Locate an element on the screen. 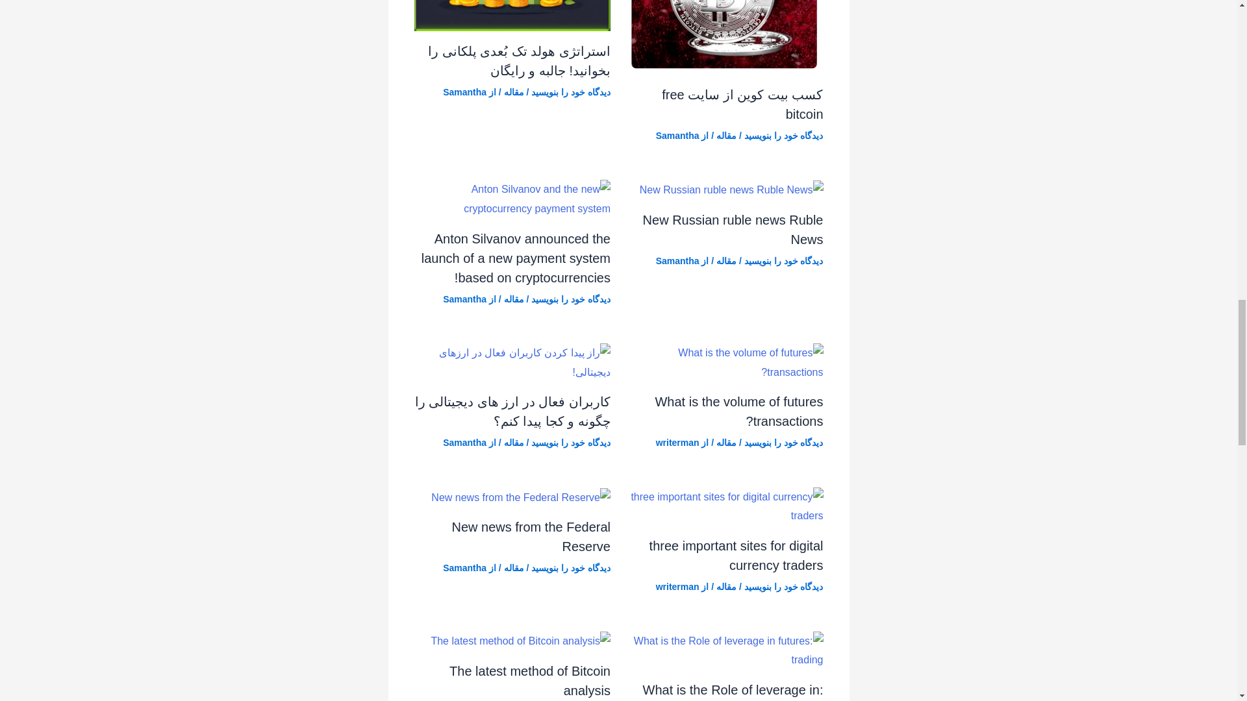 This screenshot has height=701, width=1247. Samantha is located at coordinates (464, 299).